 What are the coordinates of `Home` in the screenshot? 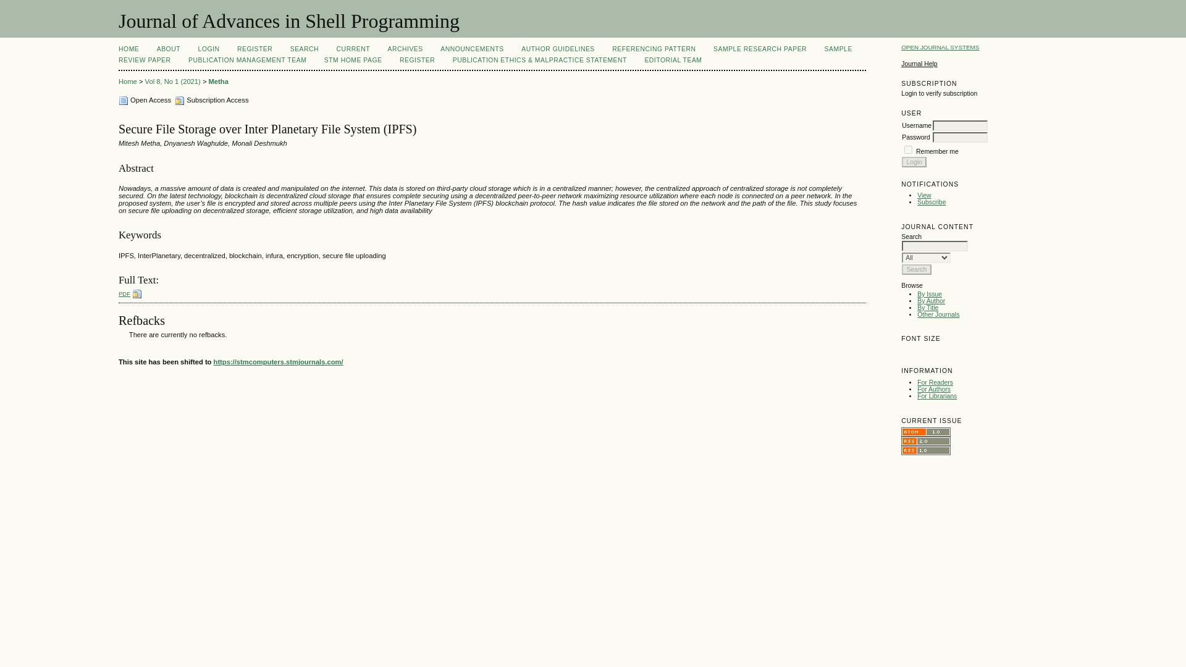 It's located at (128, 82).